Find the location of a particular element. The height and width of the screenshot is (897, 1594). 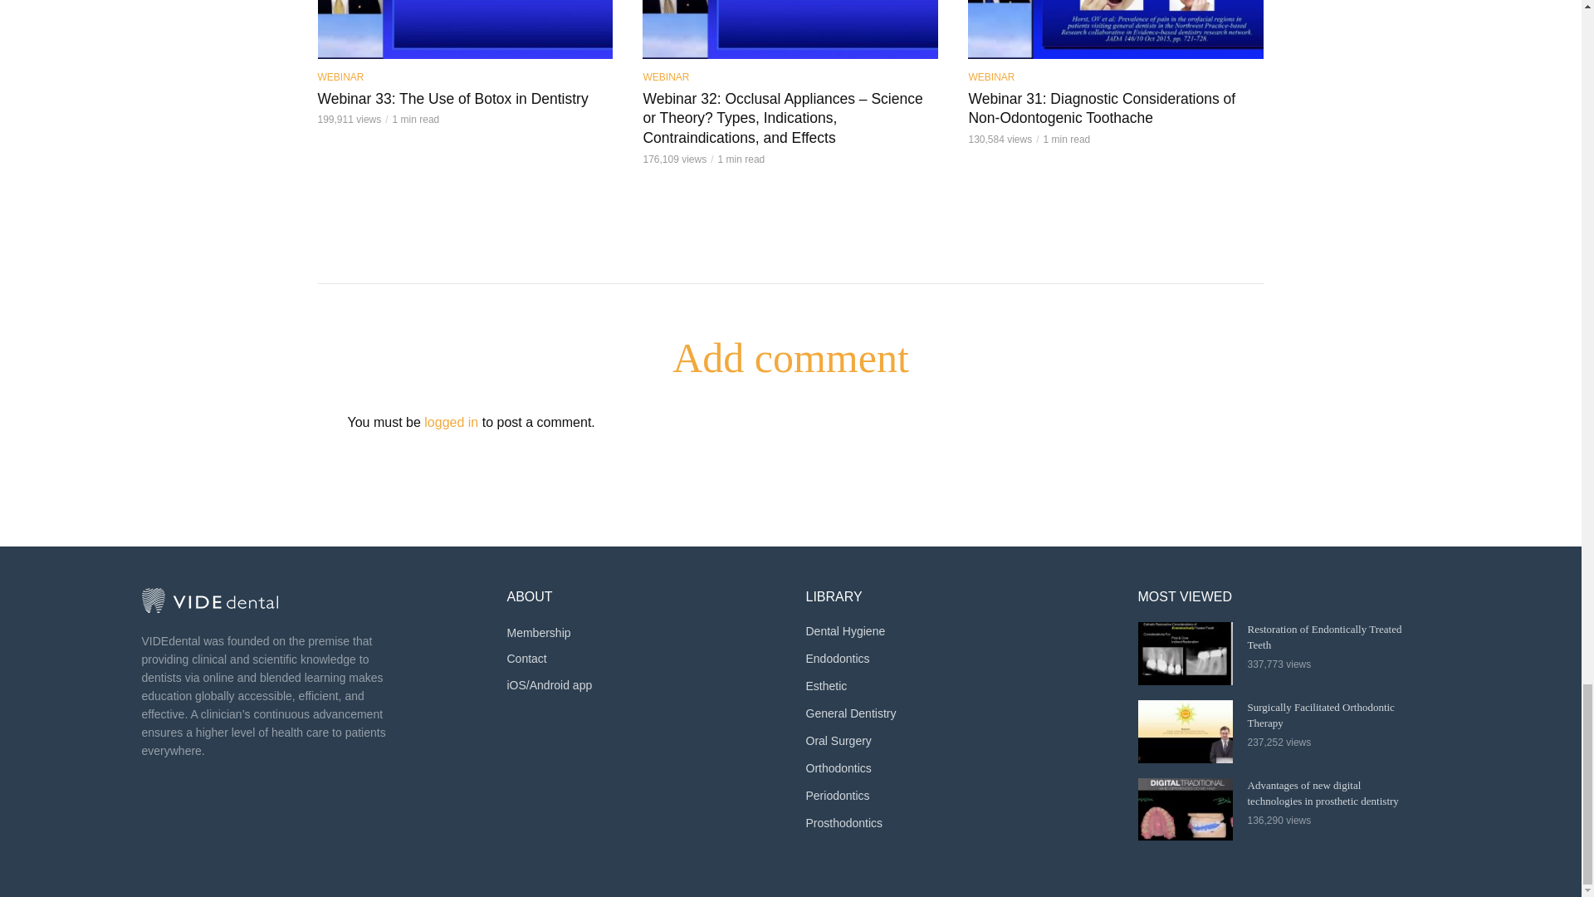

Surgically Facilitated Orthodontic Therapy is located at coordinates (1185, 732).